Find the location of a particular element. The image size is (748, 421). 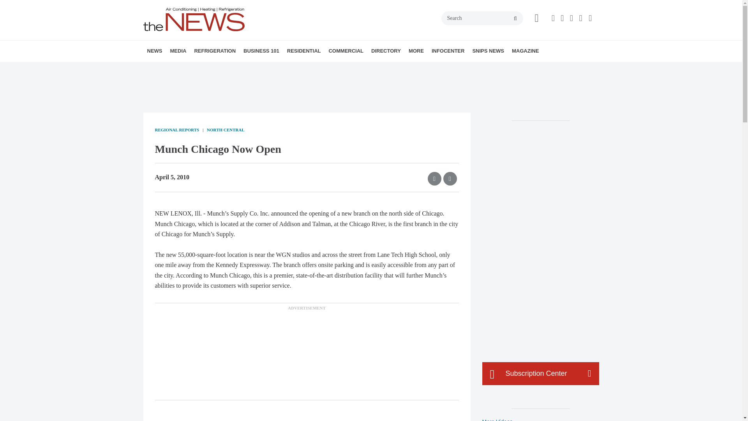

THE NEWS HVACR QUIZ is located at coordinates (229, 68).